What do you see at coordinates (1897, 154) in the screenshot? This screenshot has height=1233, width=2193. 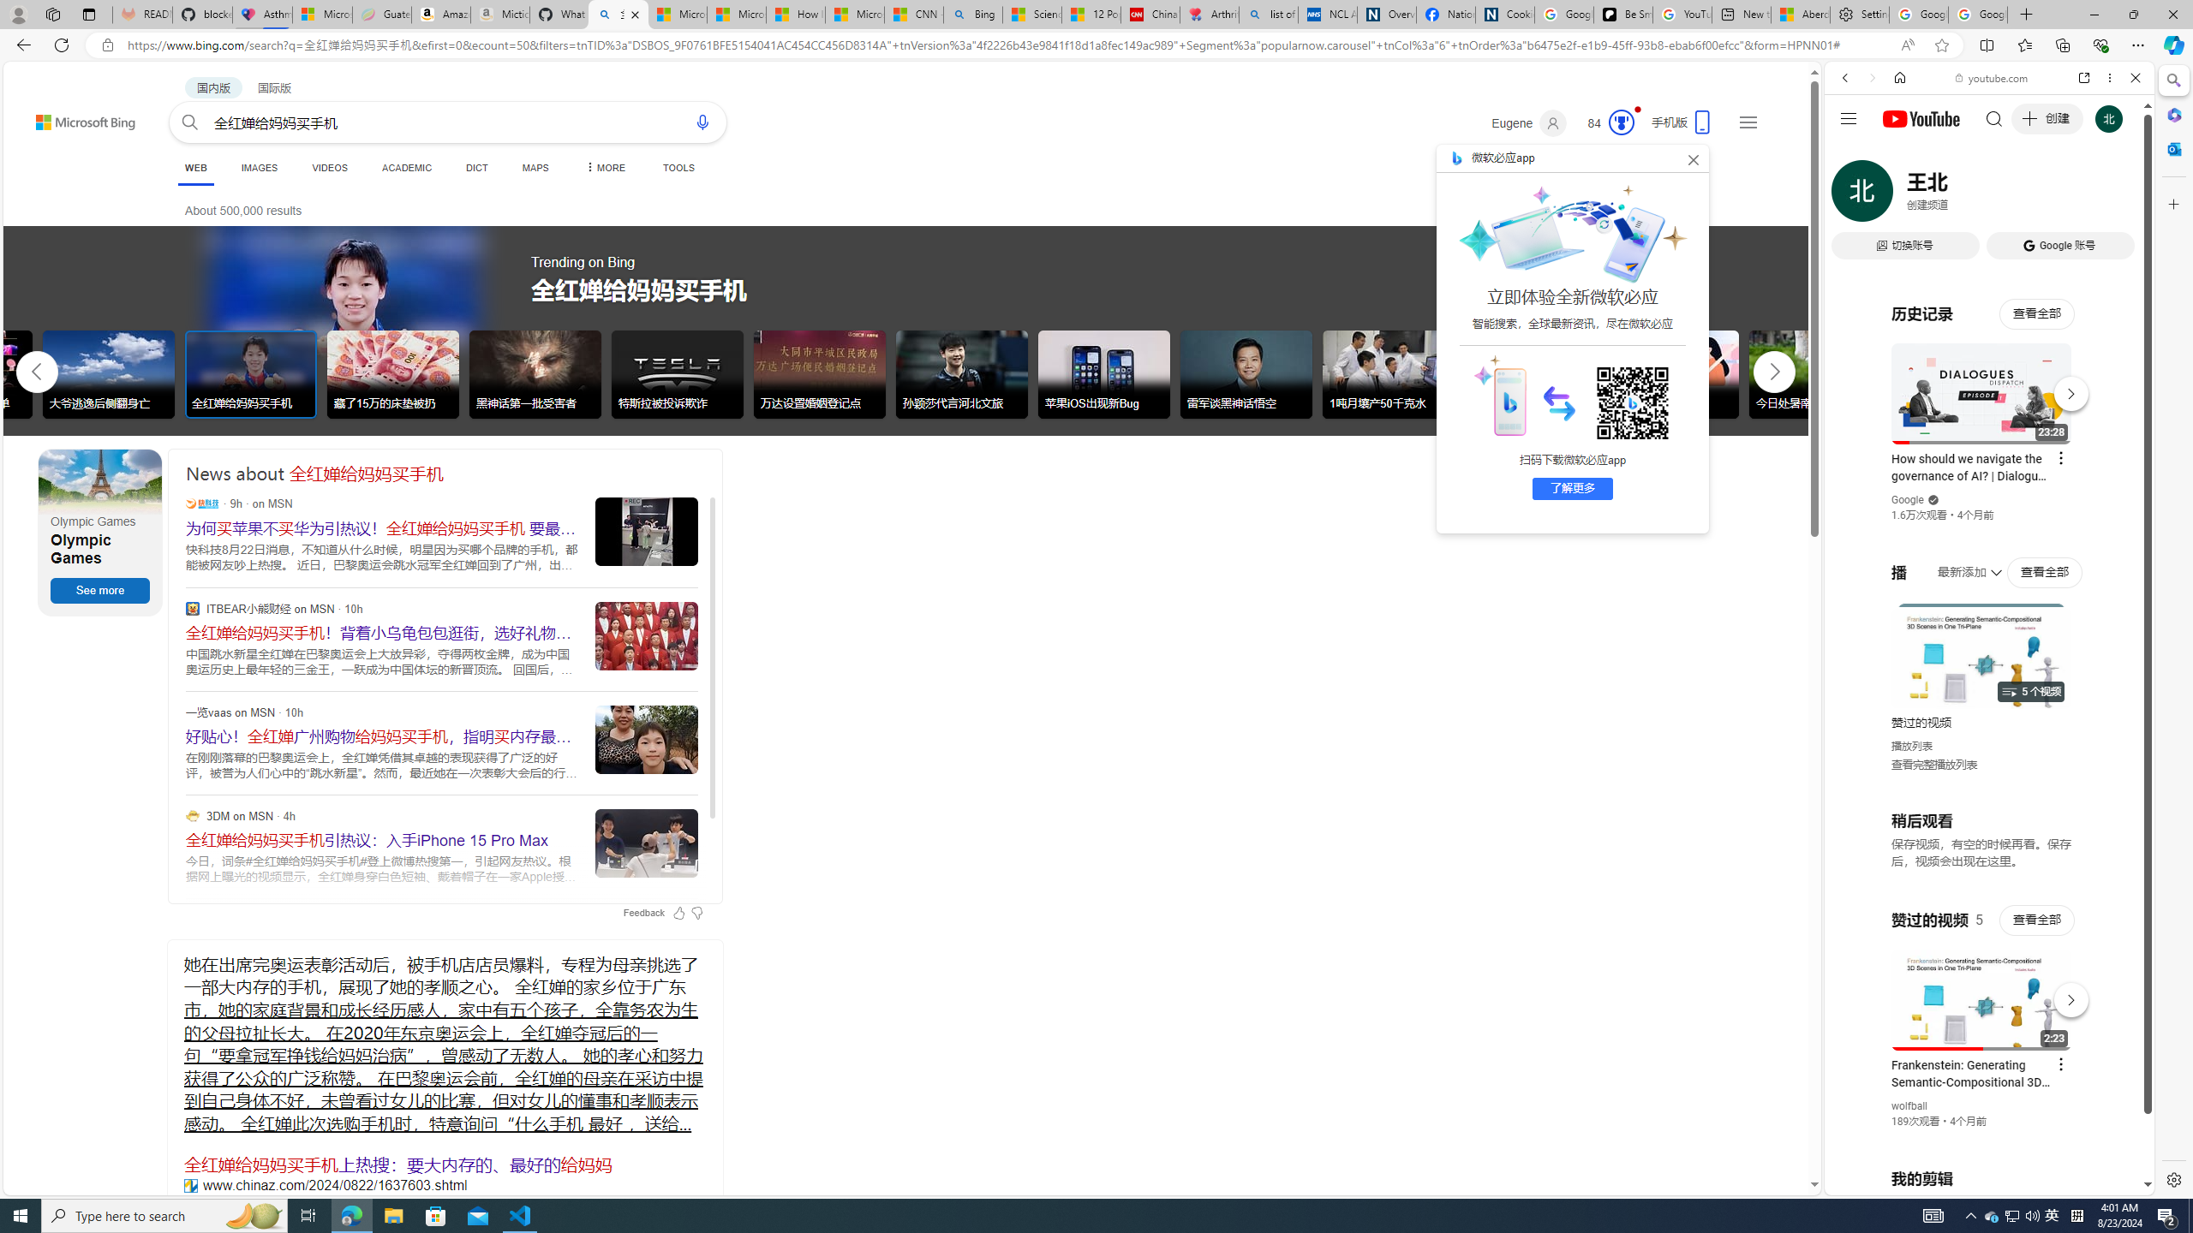 I see `This site scope` at bounding box center [1897, 154].